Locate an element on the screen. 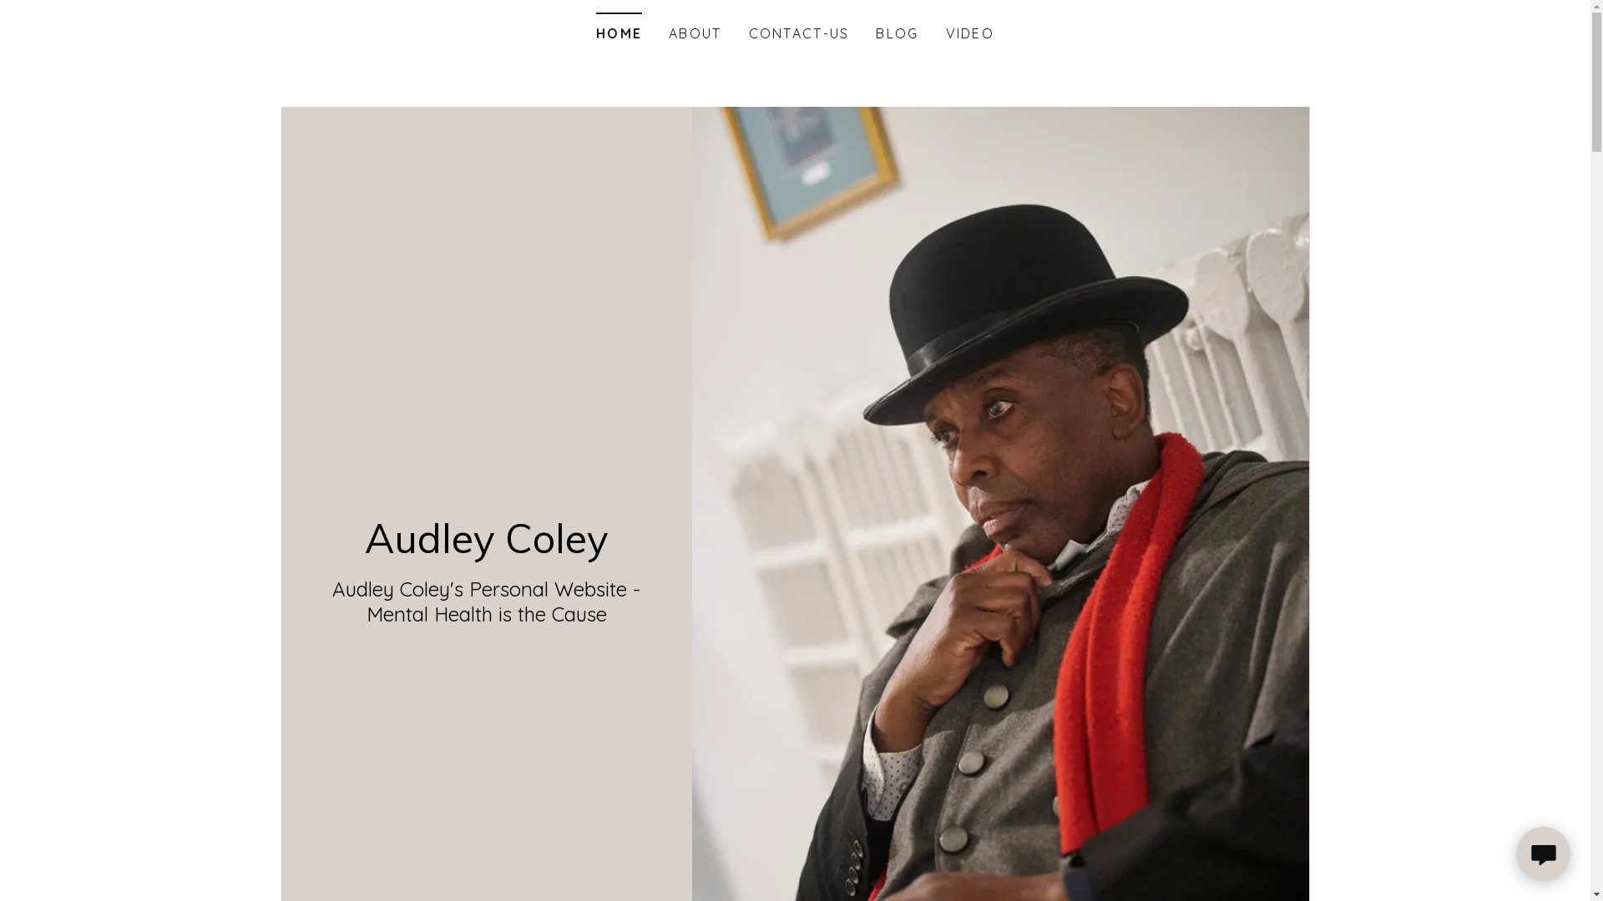  VIDEO is located at coordinates (970, 33).